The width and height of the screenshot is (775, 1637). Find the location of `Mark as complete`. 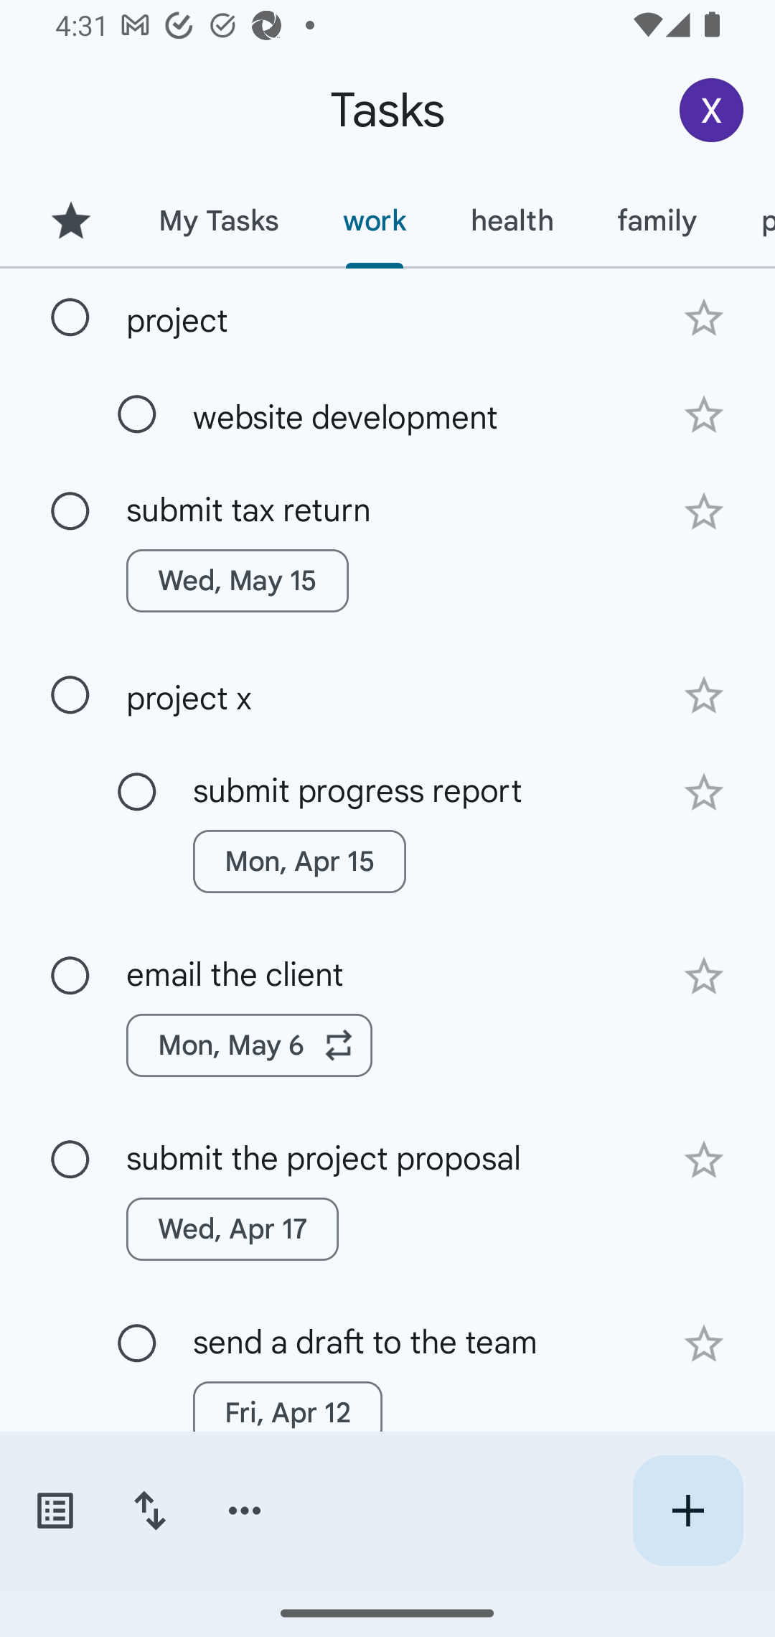

Mark as complete is located at coordinates (70, 1160).